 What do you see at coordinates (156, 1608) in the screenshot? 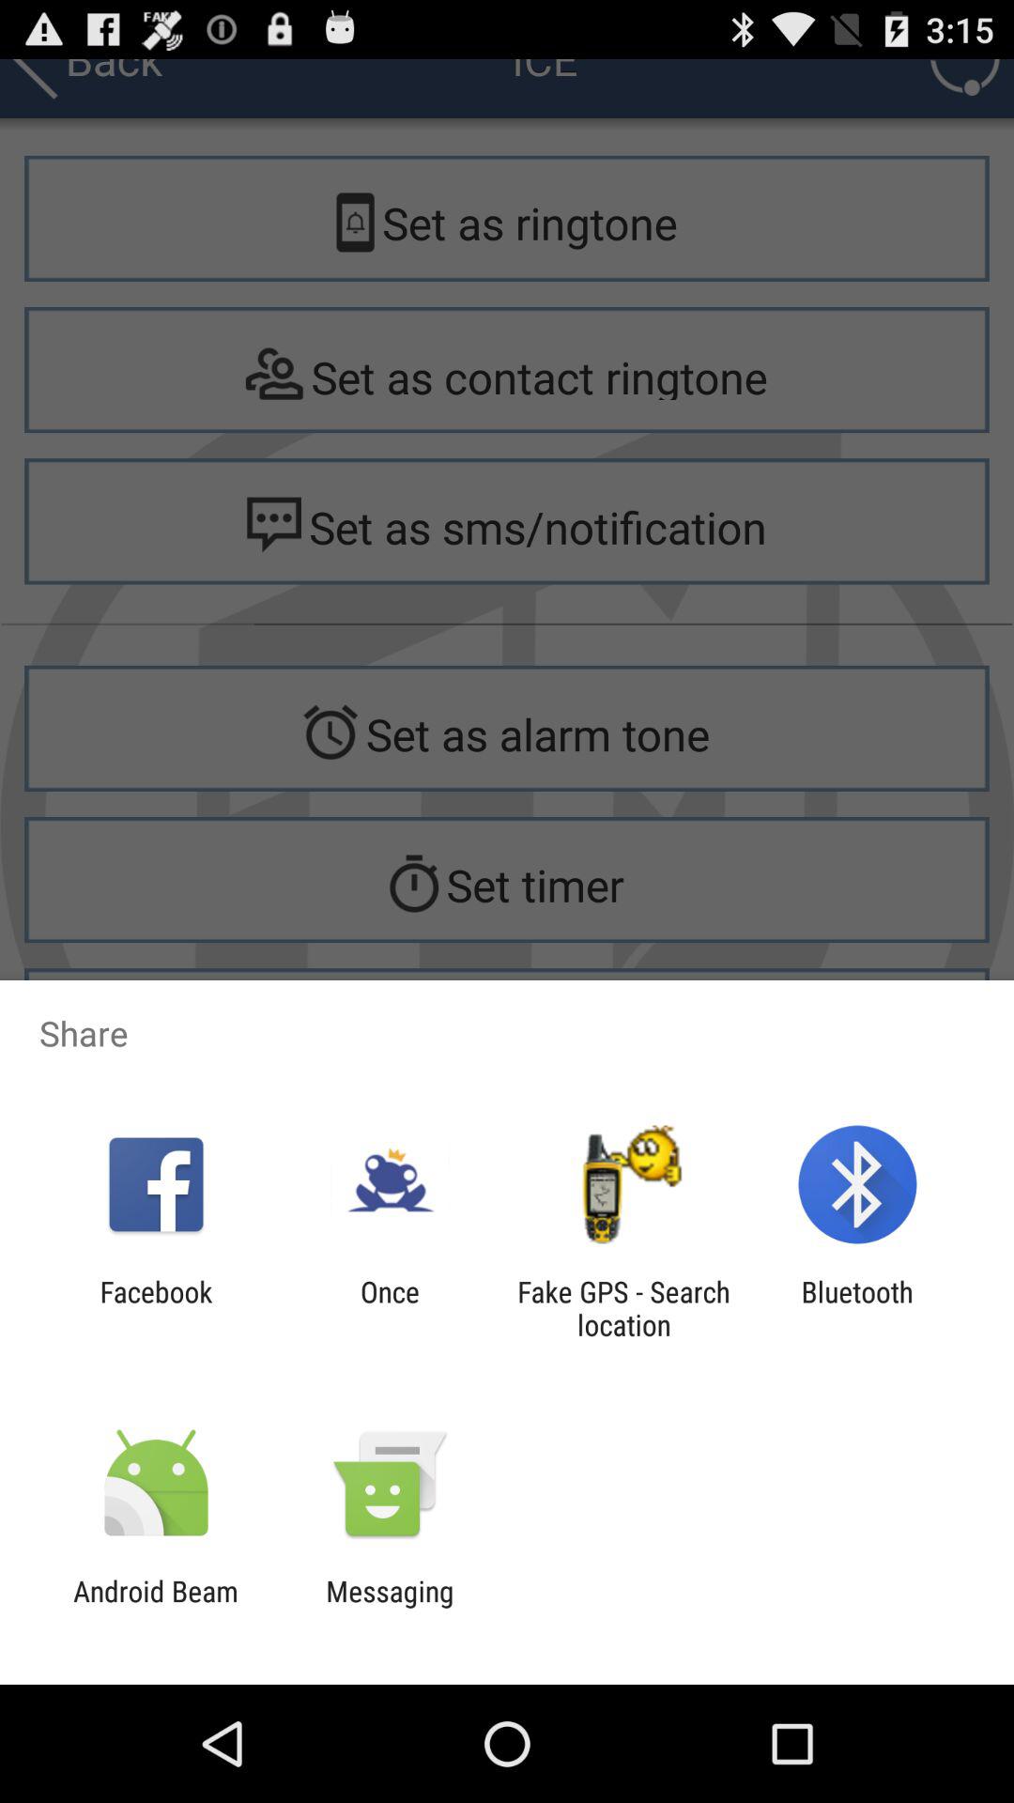
I see `click the app next to the messaging item` at bounding box center [156, 1608].